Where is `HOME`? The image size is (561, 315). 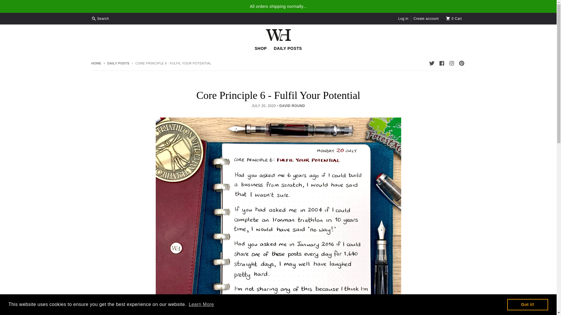
HOME is located at coordinates (431, 63).